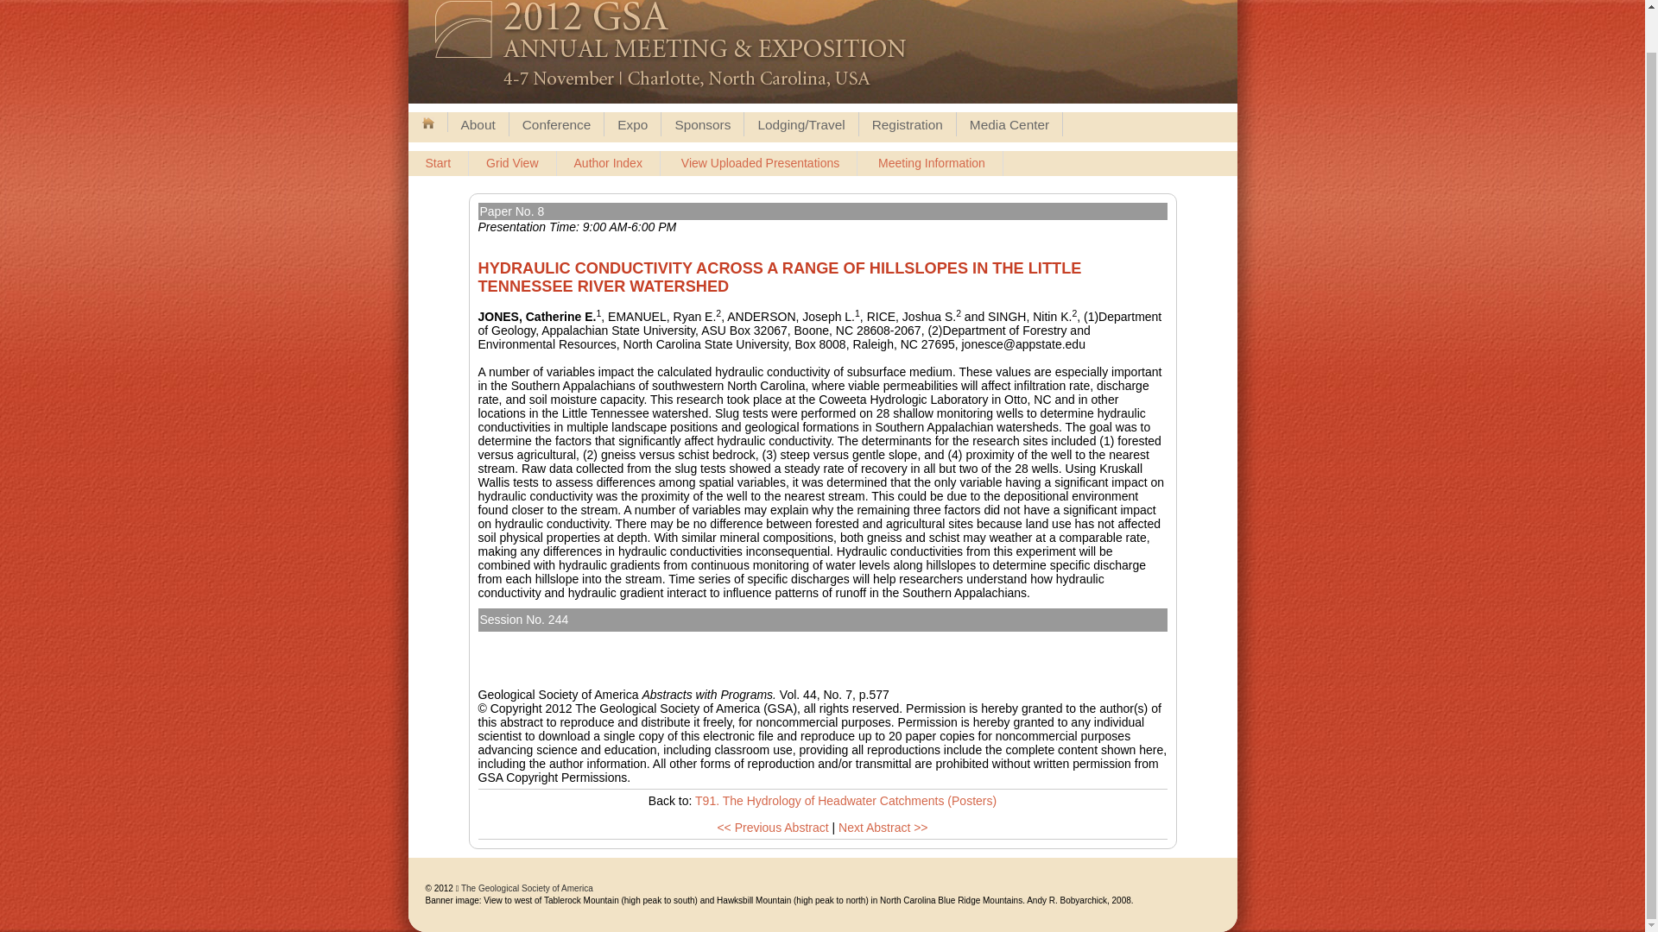 The height and width of the screenshot is (932, 1658). Describe the element at coordinates (632, 123) in the screenshot. I see `Expo` at that location.